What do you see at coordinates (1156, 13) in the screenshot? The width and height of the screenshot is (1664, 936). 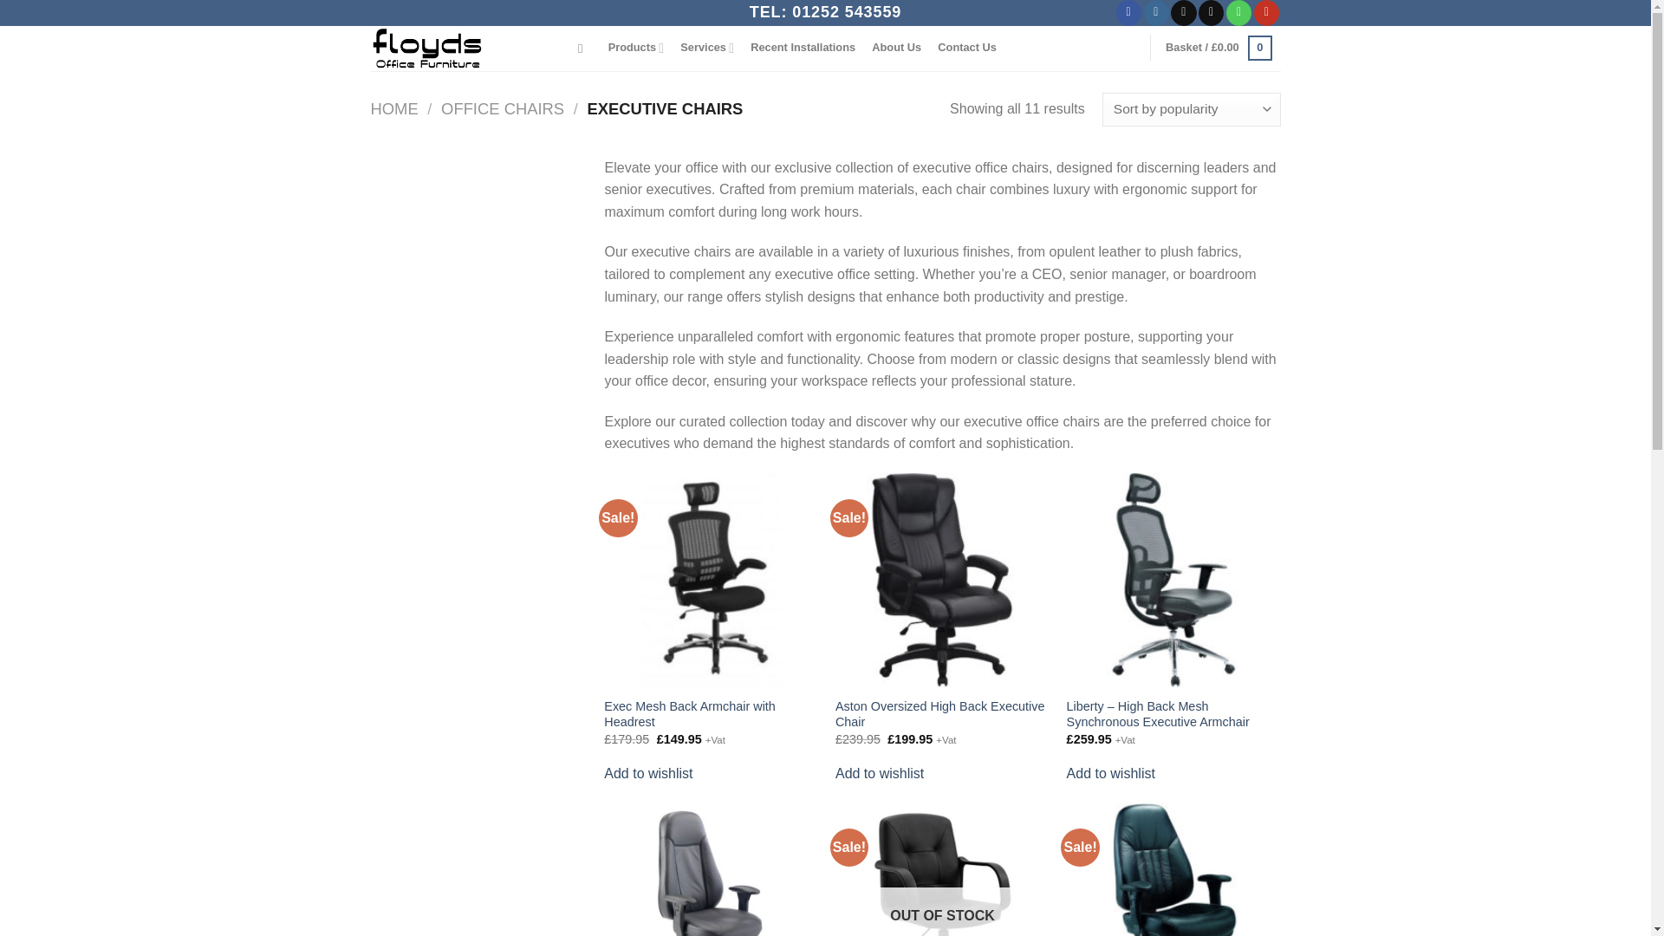 I see `Follow on Instagram` at bounding box center [1156, 13].